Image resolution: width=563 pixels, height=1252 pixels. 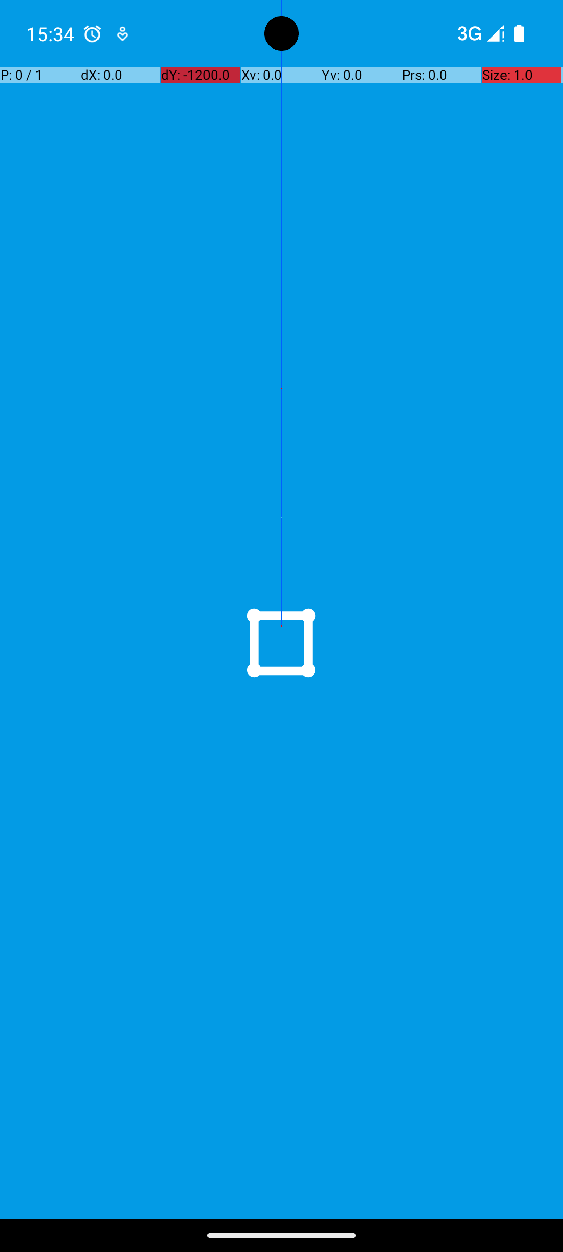 I want to click on Digital Wellbeing notification: Updating Digital Wellbeing…, so click(x=123, y=33).